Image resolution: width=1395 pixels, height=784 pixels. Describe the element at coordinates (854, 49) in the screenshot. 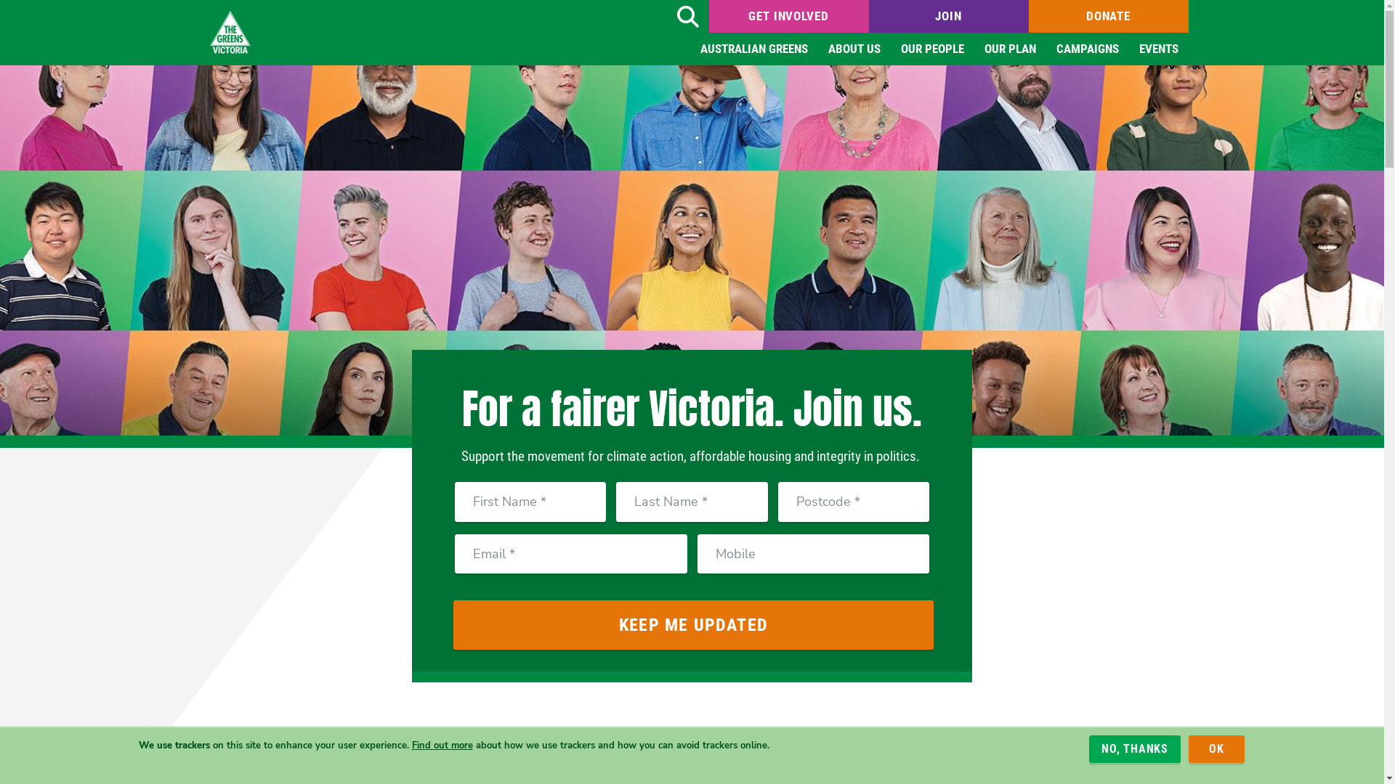

I see `ABOUT US` at that location.